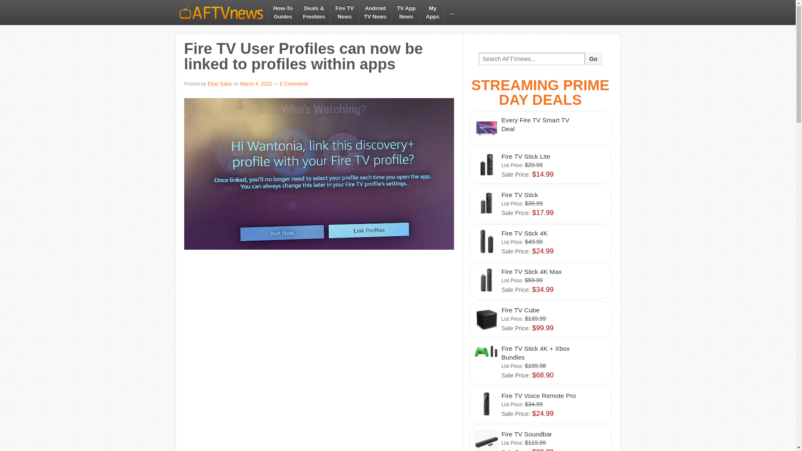 This screenshot has height=451, width=802. What do you see at coordinates (375, 13) in the screenshot?
I see `Fire TV Voice Remote Pro` at bounding box center [375, 13].